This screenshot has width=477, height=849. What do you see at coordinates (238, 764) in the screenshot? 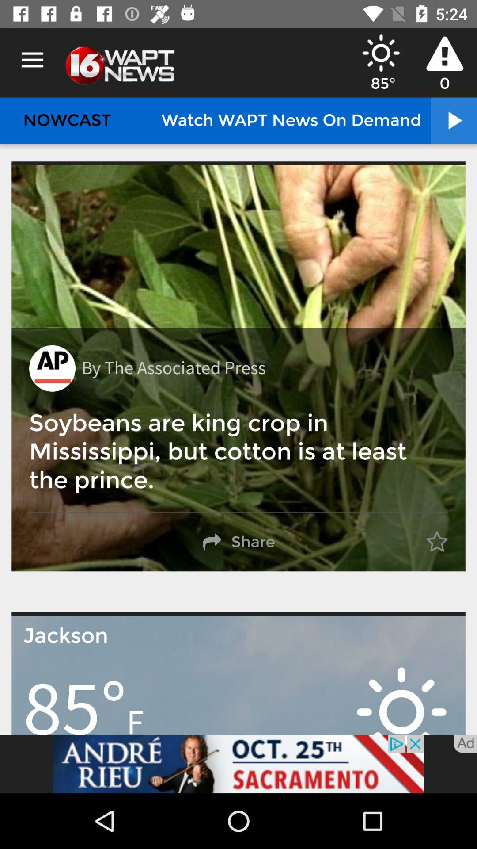
I see `visit andre rieu website` at bounding box center [238, 764].